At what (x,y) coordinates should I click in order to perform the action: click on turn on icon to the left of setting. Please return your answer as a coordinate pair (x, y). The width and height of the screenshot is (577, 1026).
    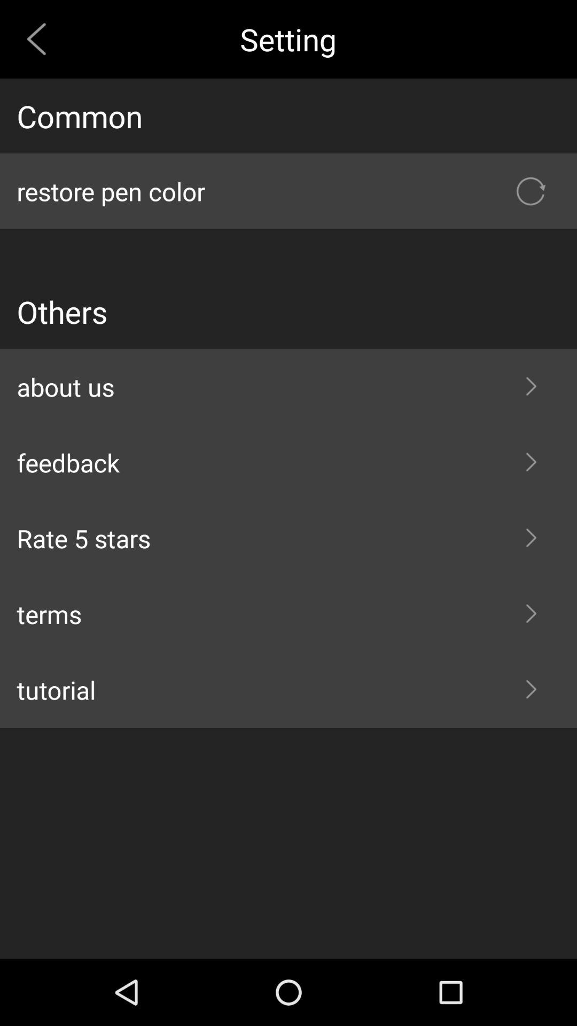
    Looking at the image, I should click on (41, 38).